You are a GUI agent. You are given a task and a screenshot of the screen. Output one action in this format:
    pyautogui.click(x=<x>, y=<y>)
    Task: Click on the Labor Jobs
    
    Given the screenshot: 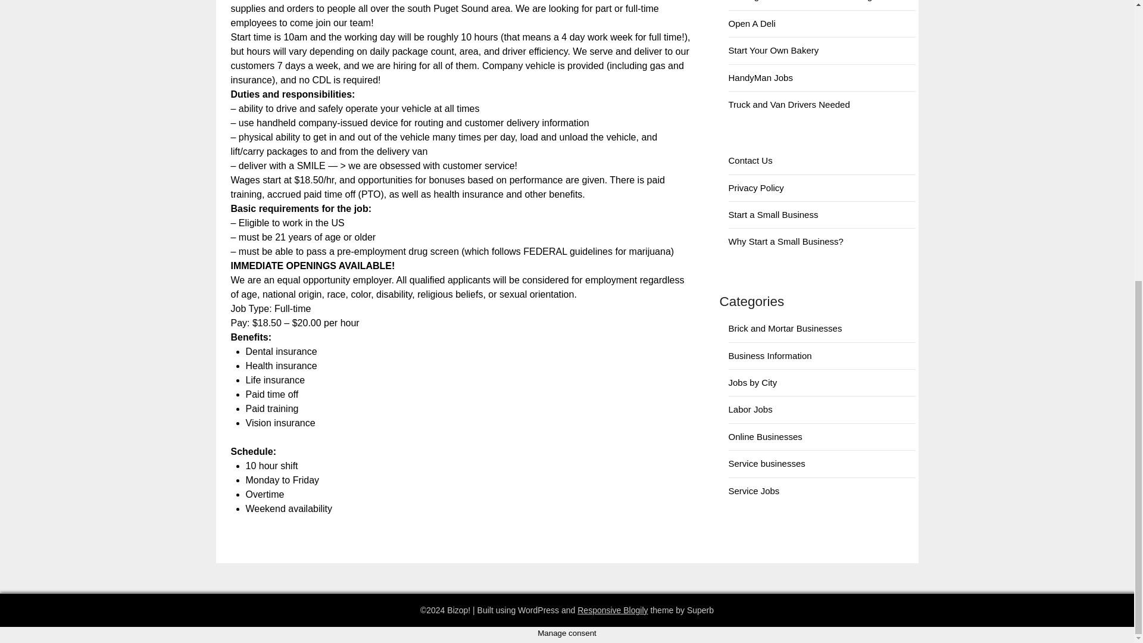 What is the action you would take?
    pyautogui.click(x=750, y=409)
    